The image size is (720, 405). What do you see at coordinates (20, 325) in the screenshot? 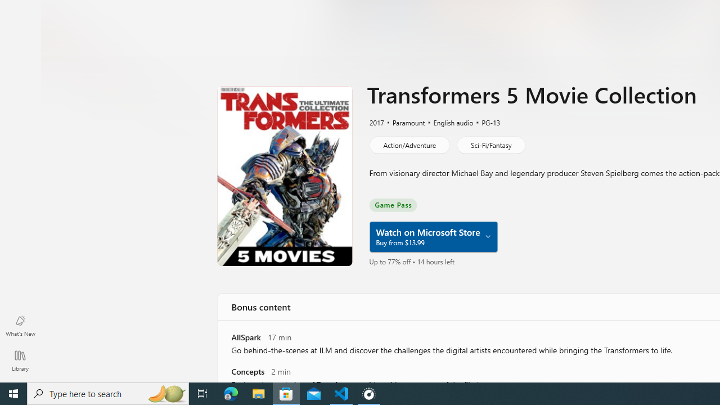
I see `What's New` at bounding box center [20, 325].